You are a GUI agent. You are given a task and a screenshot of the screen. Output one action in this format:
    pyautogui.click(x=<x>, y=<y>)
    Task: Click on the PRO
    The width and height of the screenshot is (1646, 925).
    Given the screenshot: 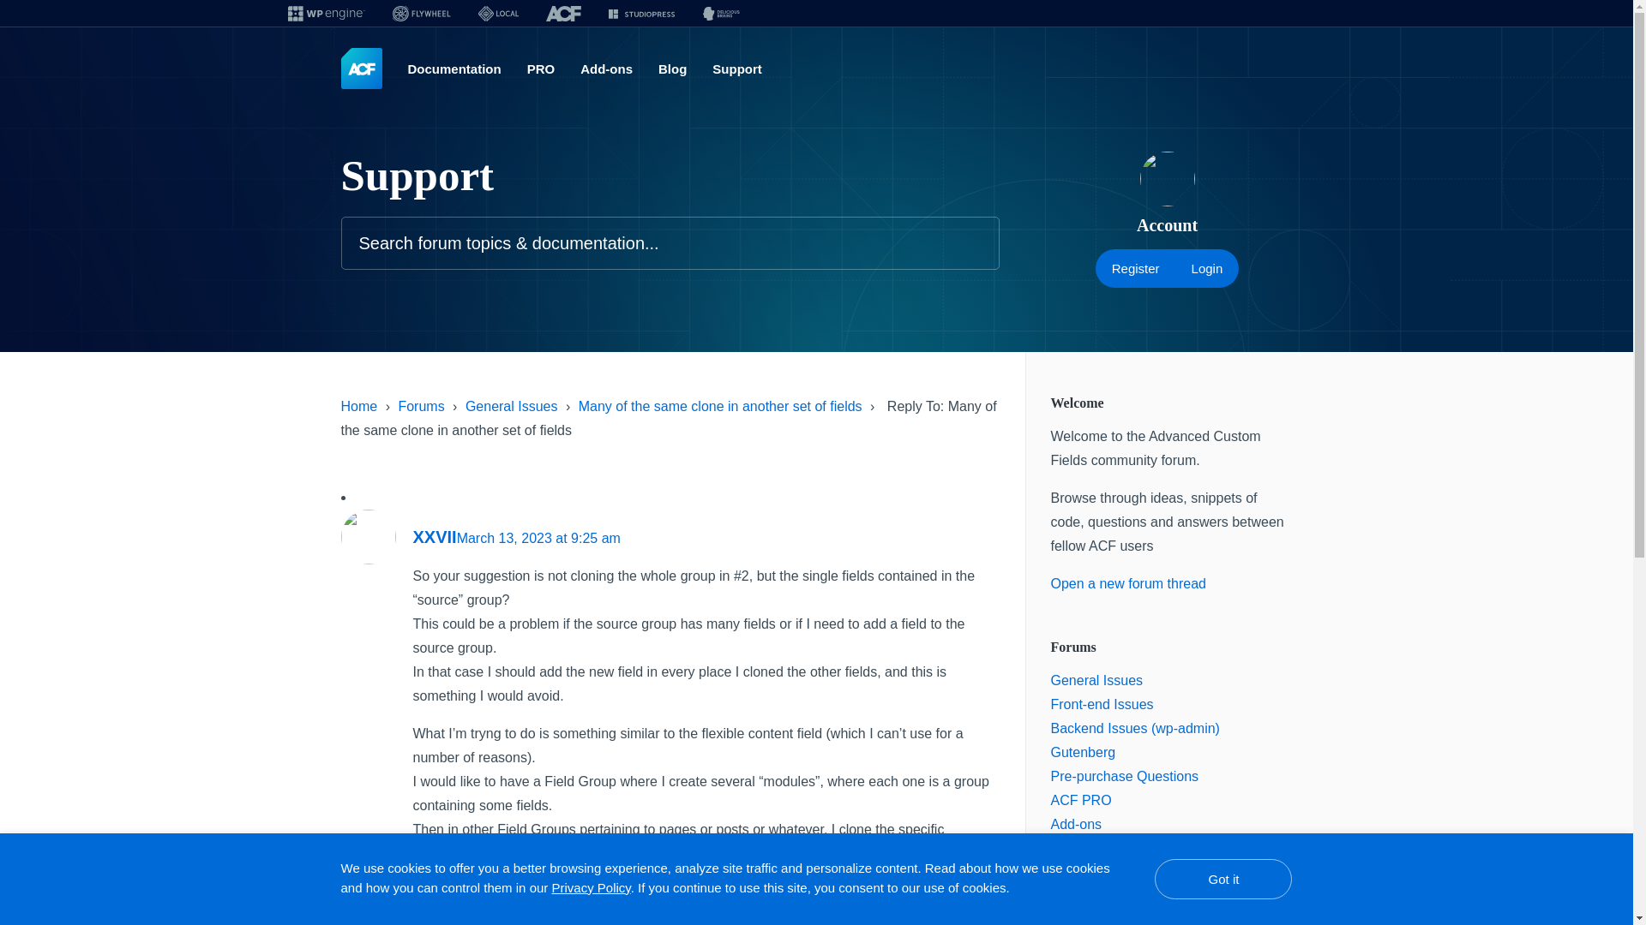 What is the action you would take?
    pyautogui.click(x=540, y=69)
    